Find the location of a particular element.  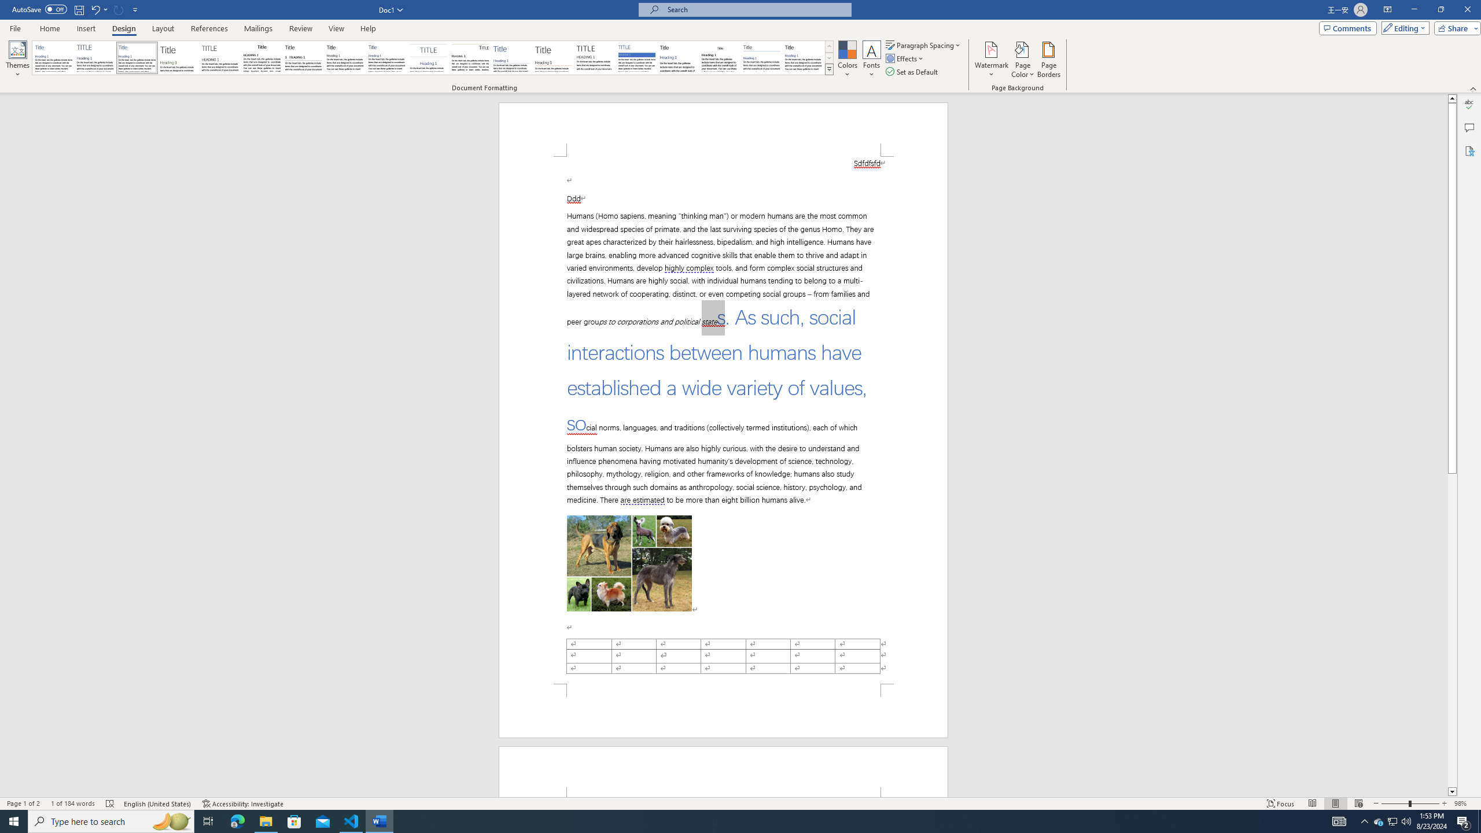

Accessibility is located at coordinates (1469, 150).